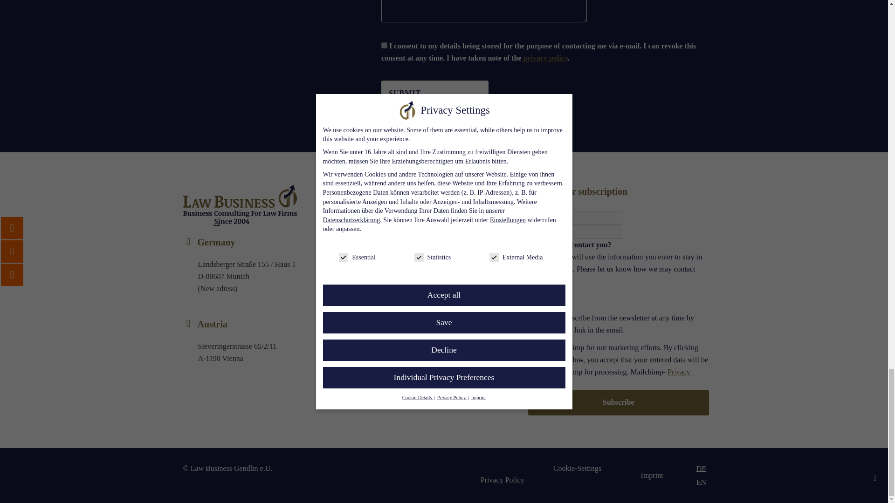 This screenshot has width=895, height=503. I want to click on 1, so click(384, 45).